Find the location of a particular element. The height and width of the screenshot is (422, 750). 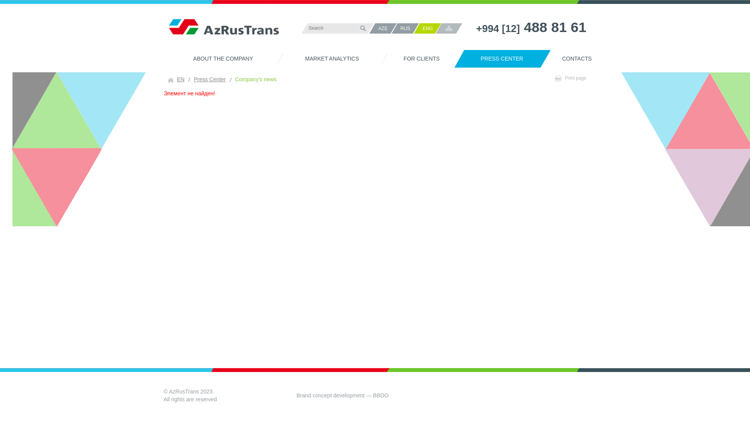

FOR CLIENTS is located at coordinates (417, 59).